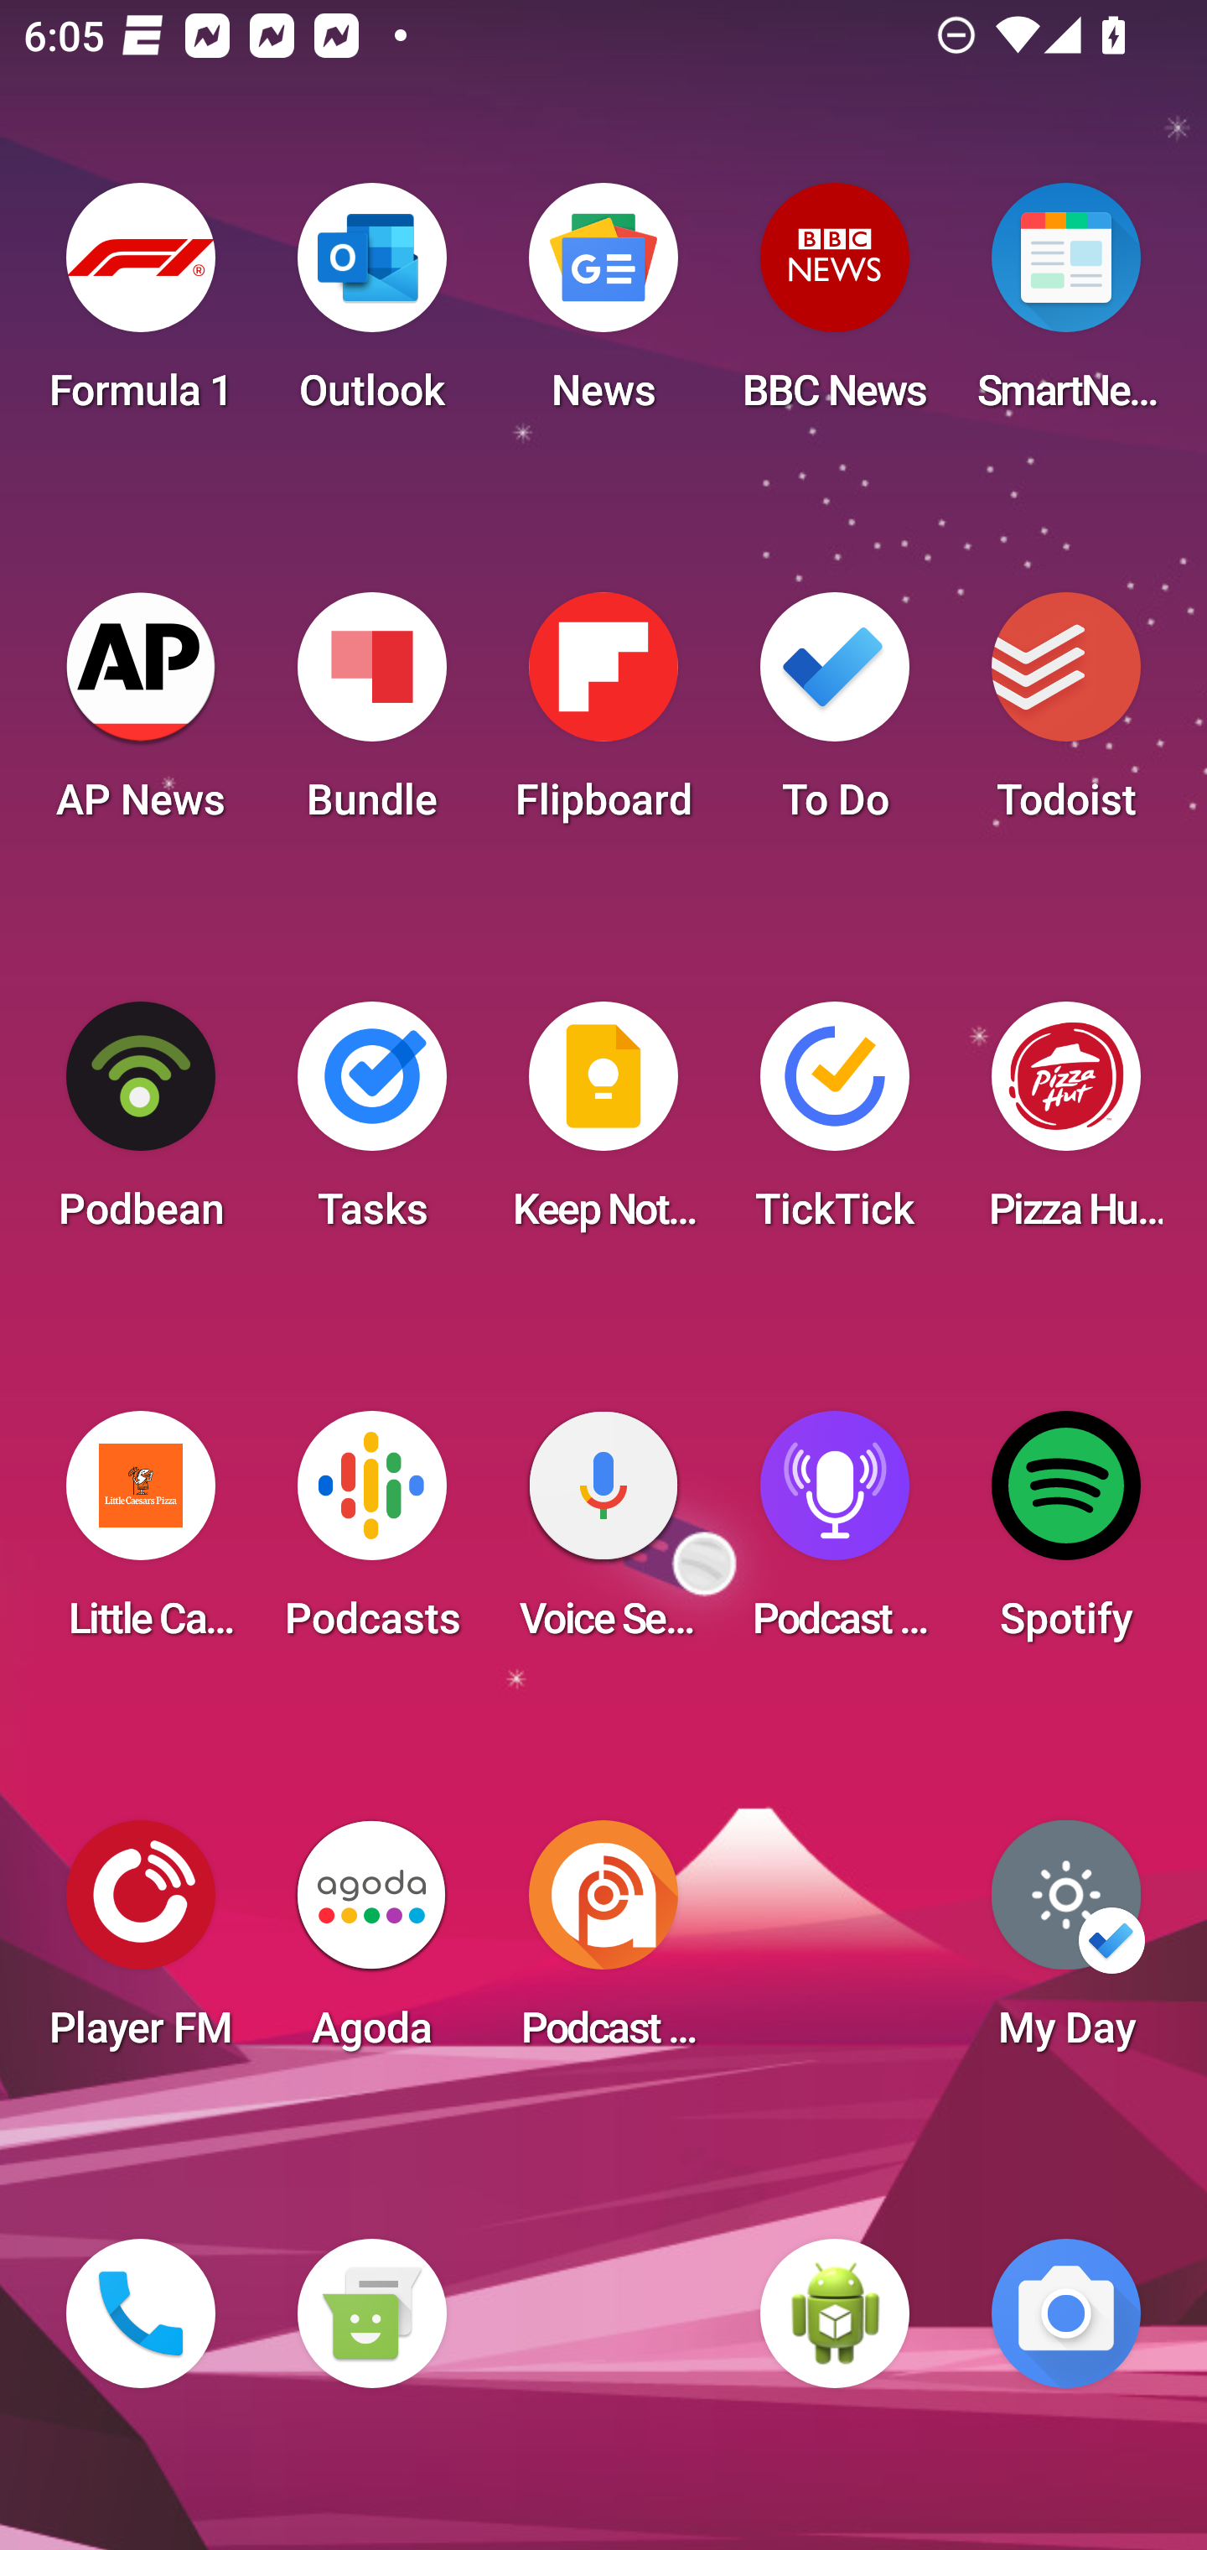 This screenshot has height=2550, width=1207. I want to click on News, so click(603, 307).